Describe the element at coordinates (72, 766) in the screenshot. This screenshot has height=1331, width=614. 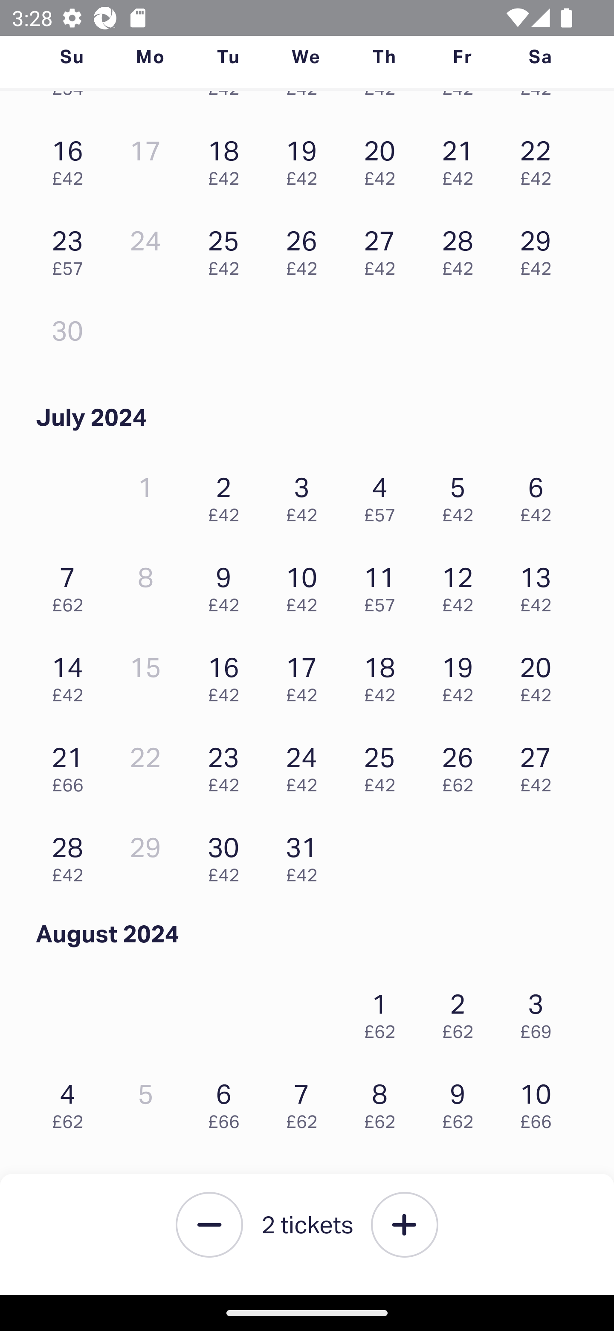
I see `21 £66` at that location.